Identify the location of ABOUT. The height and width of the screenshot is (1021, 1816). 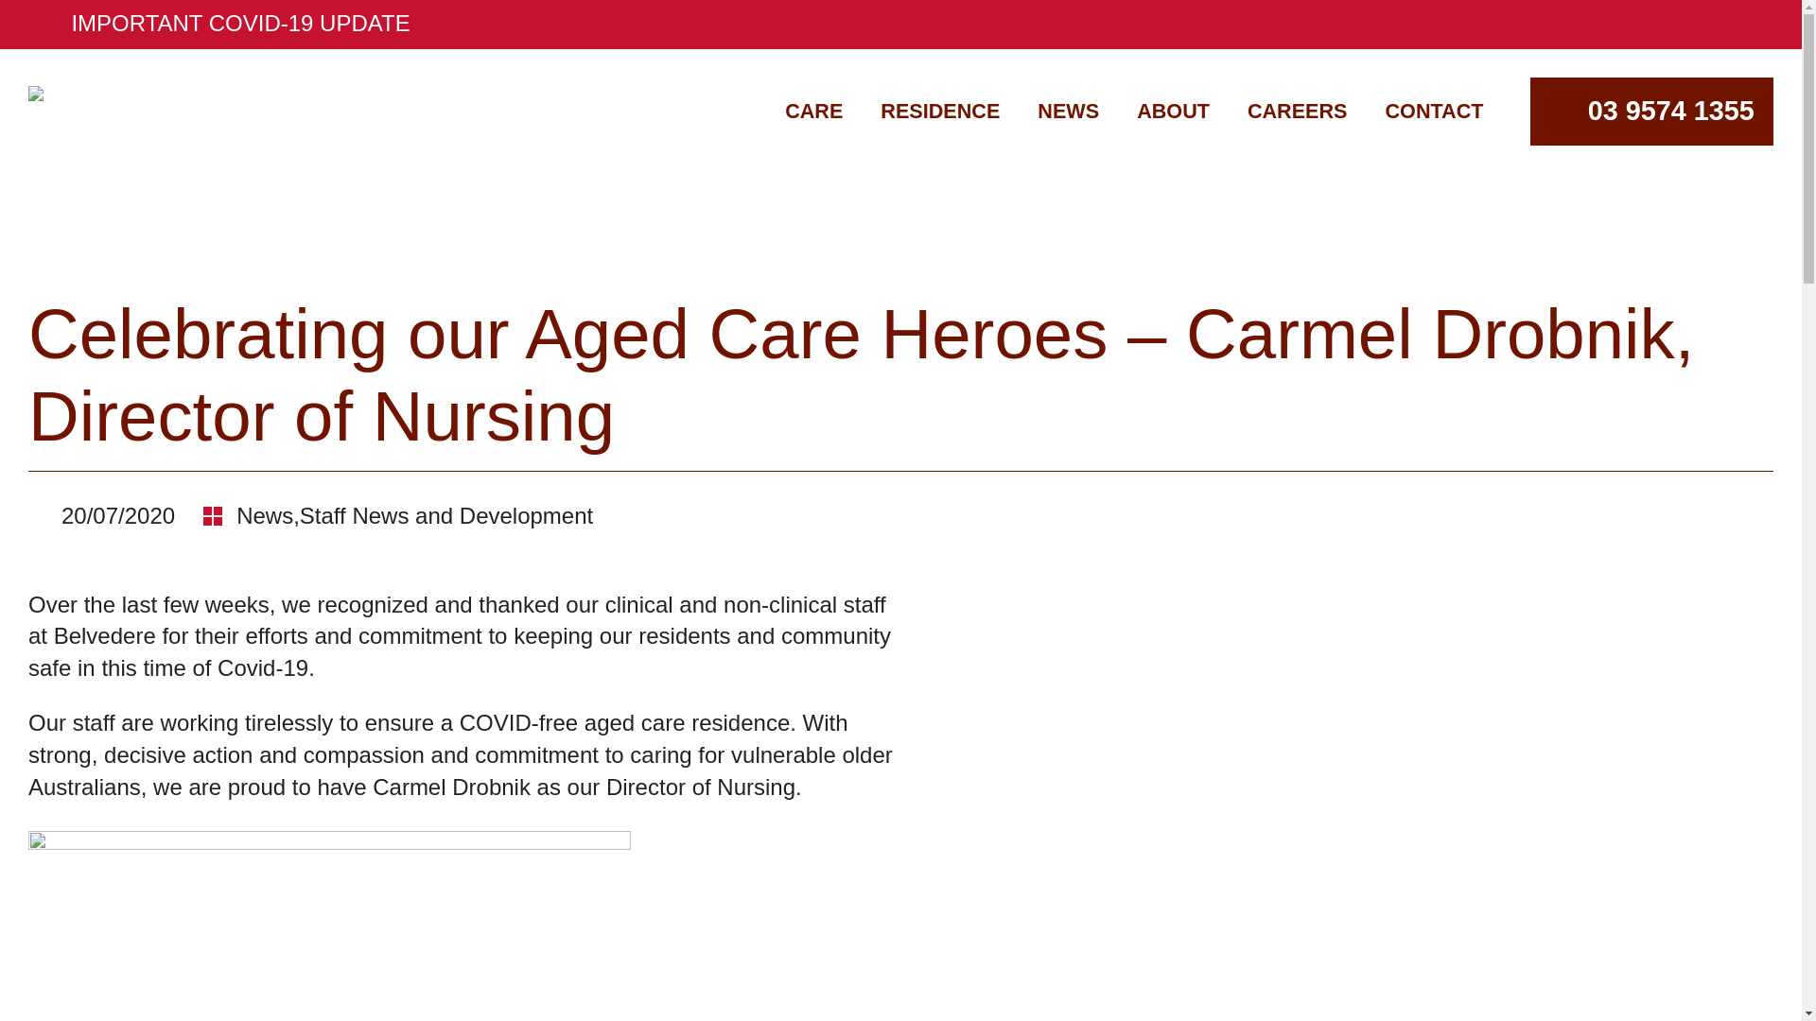
(1173, 112).